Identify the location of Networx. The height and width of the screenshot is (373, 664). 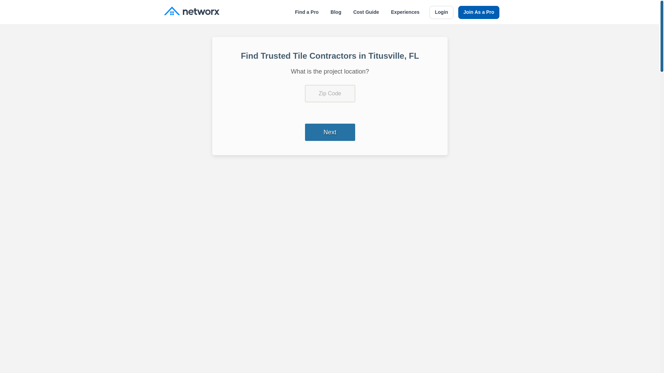
(192, 12).